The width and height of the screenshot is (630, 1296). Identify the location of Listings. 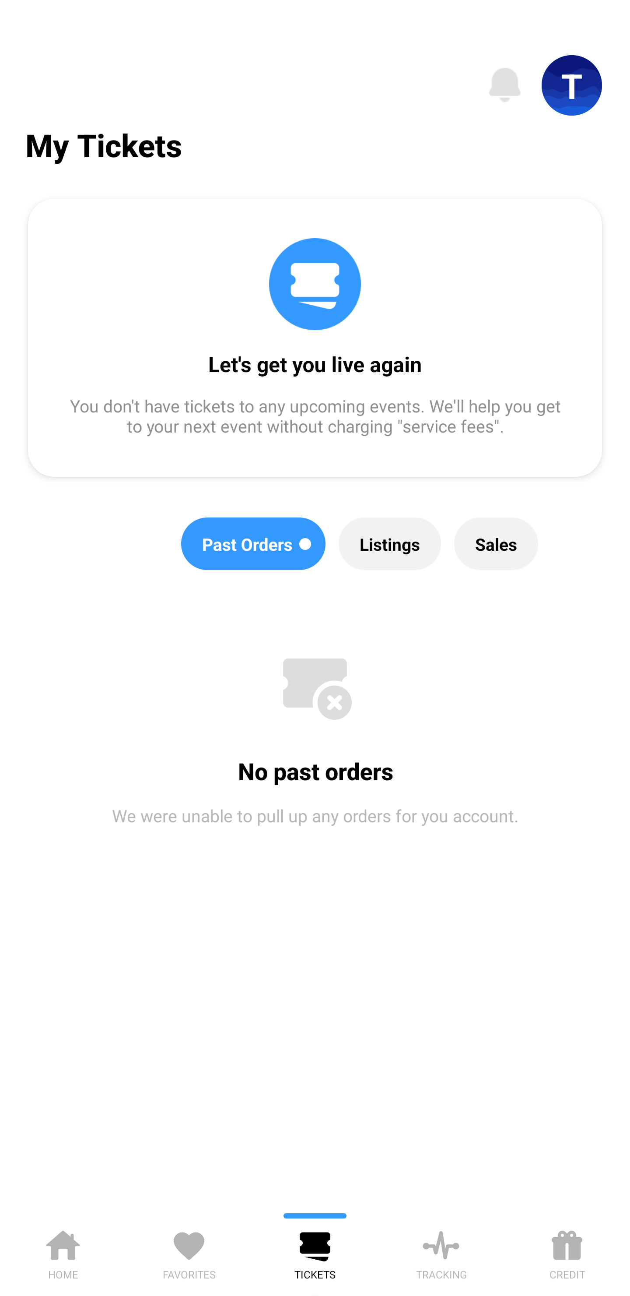
(389, 544).